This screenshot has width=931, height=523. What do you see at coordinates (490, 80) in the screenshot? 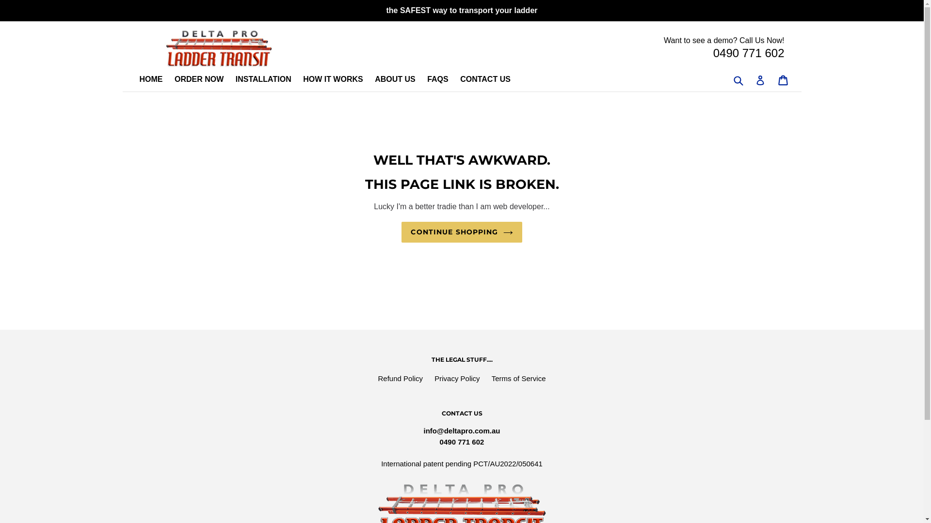
I see `CONTACT US` at bounding box center [490, 80].